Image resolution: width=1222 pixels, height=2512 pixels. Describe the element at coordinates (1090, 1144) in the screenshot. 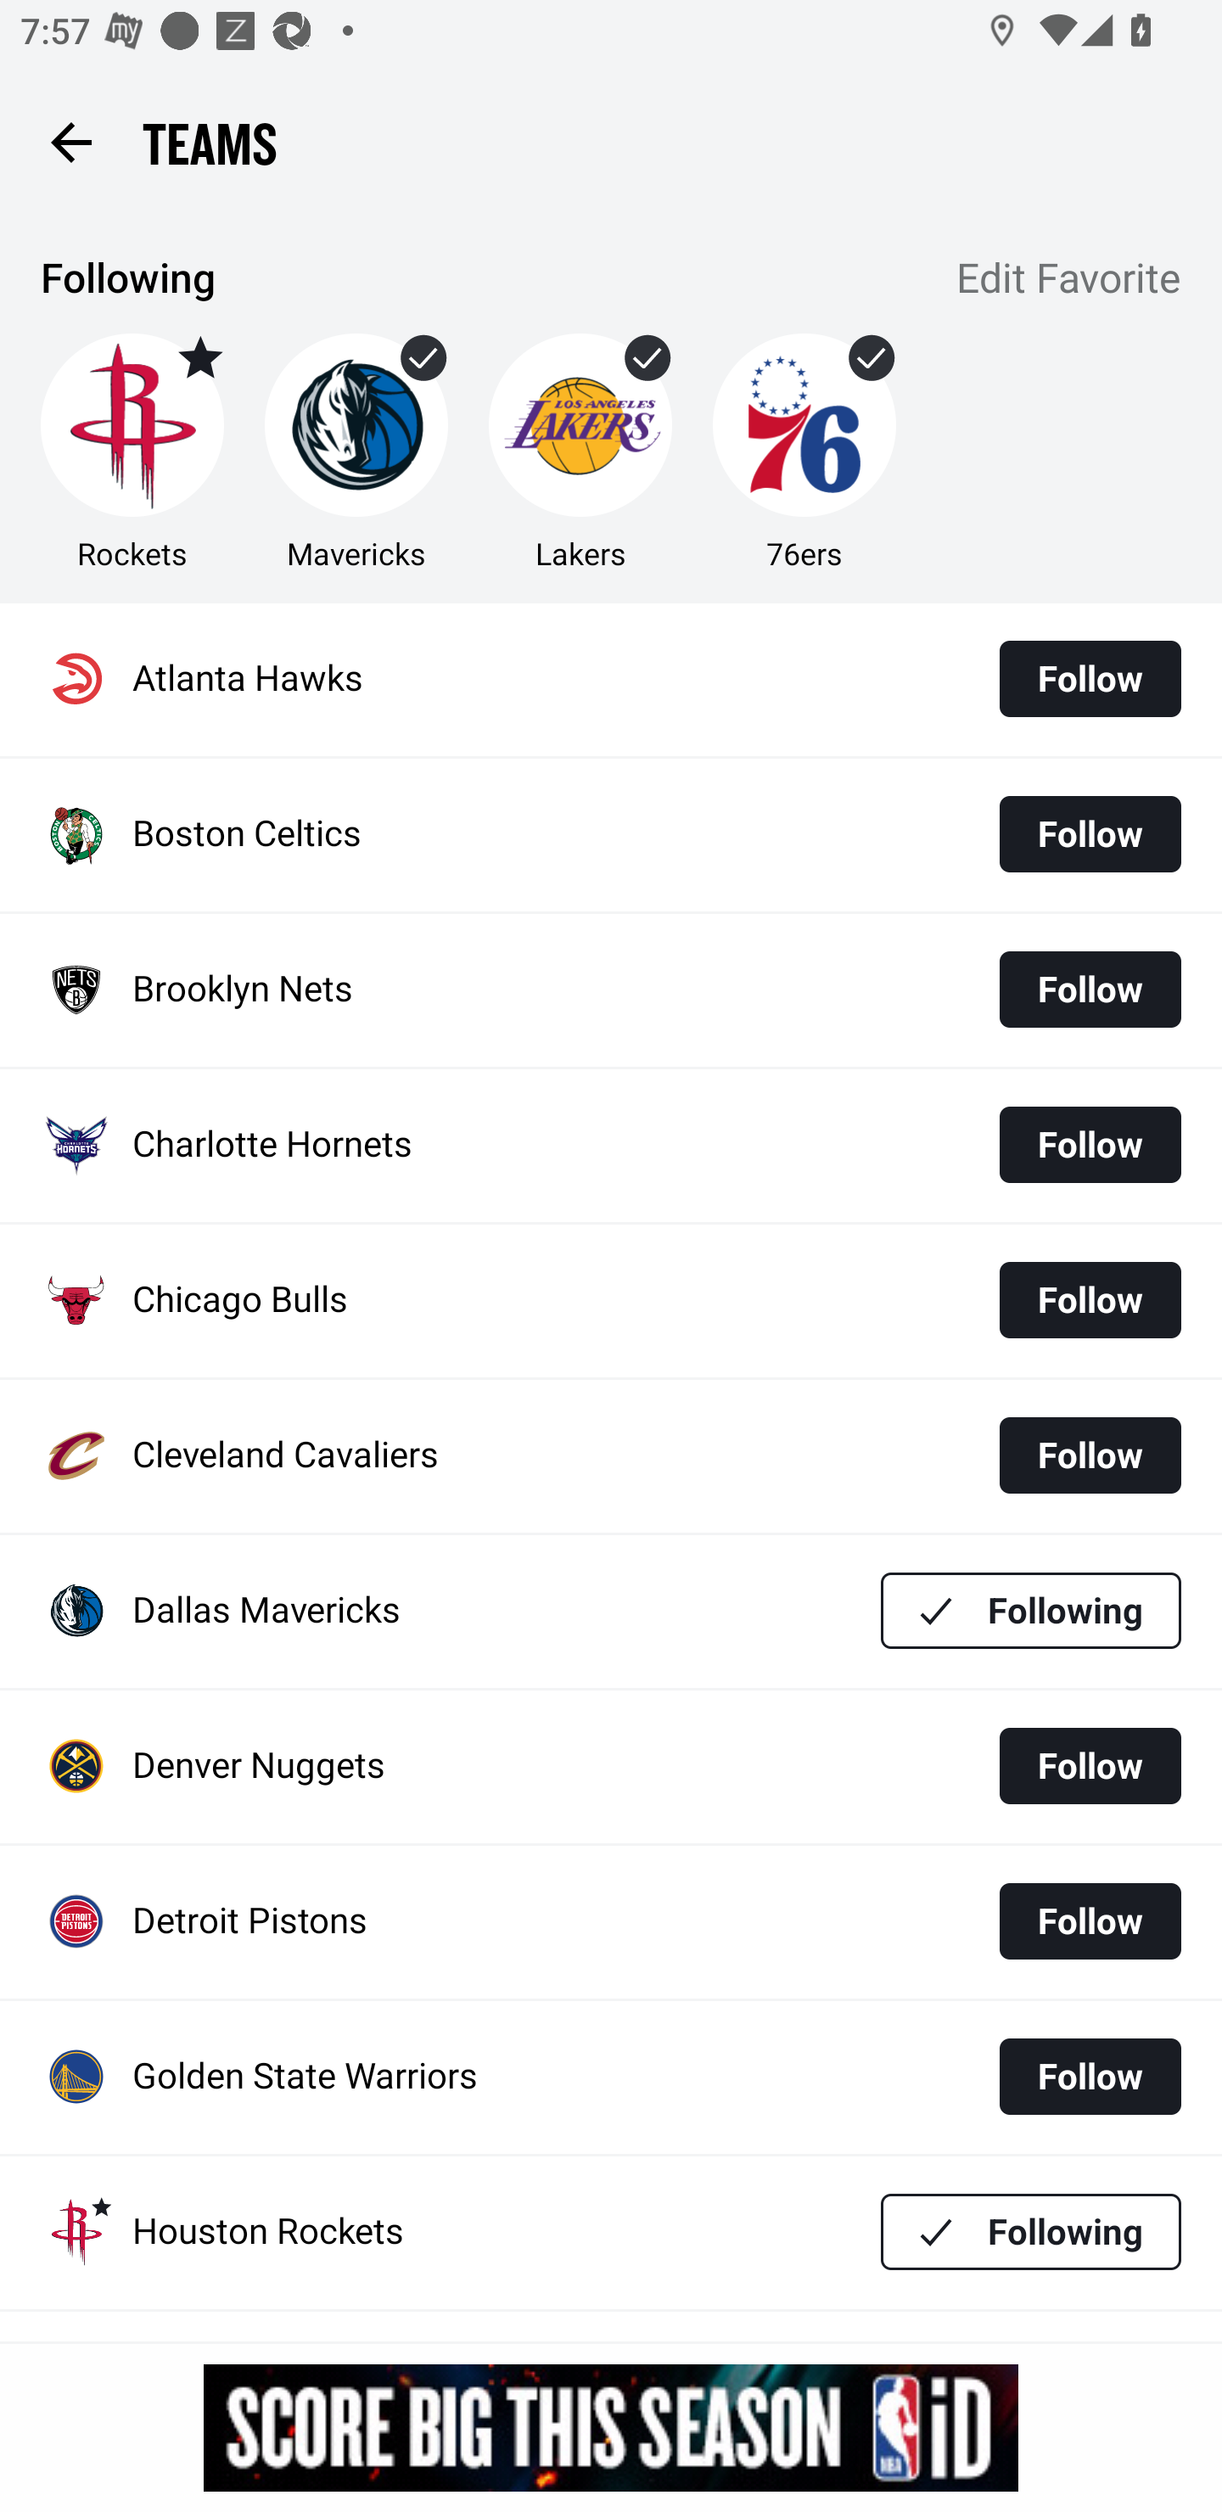

I see `Follow` at that location.